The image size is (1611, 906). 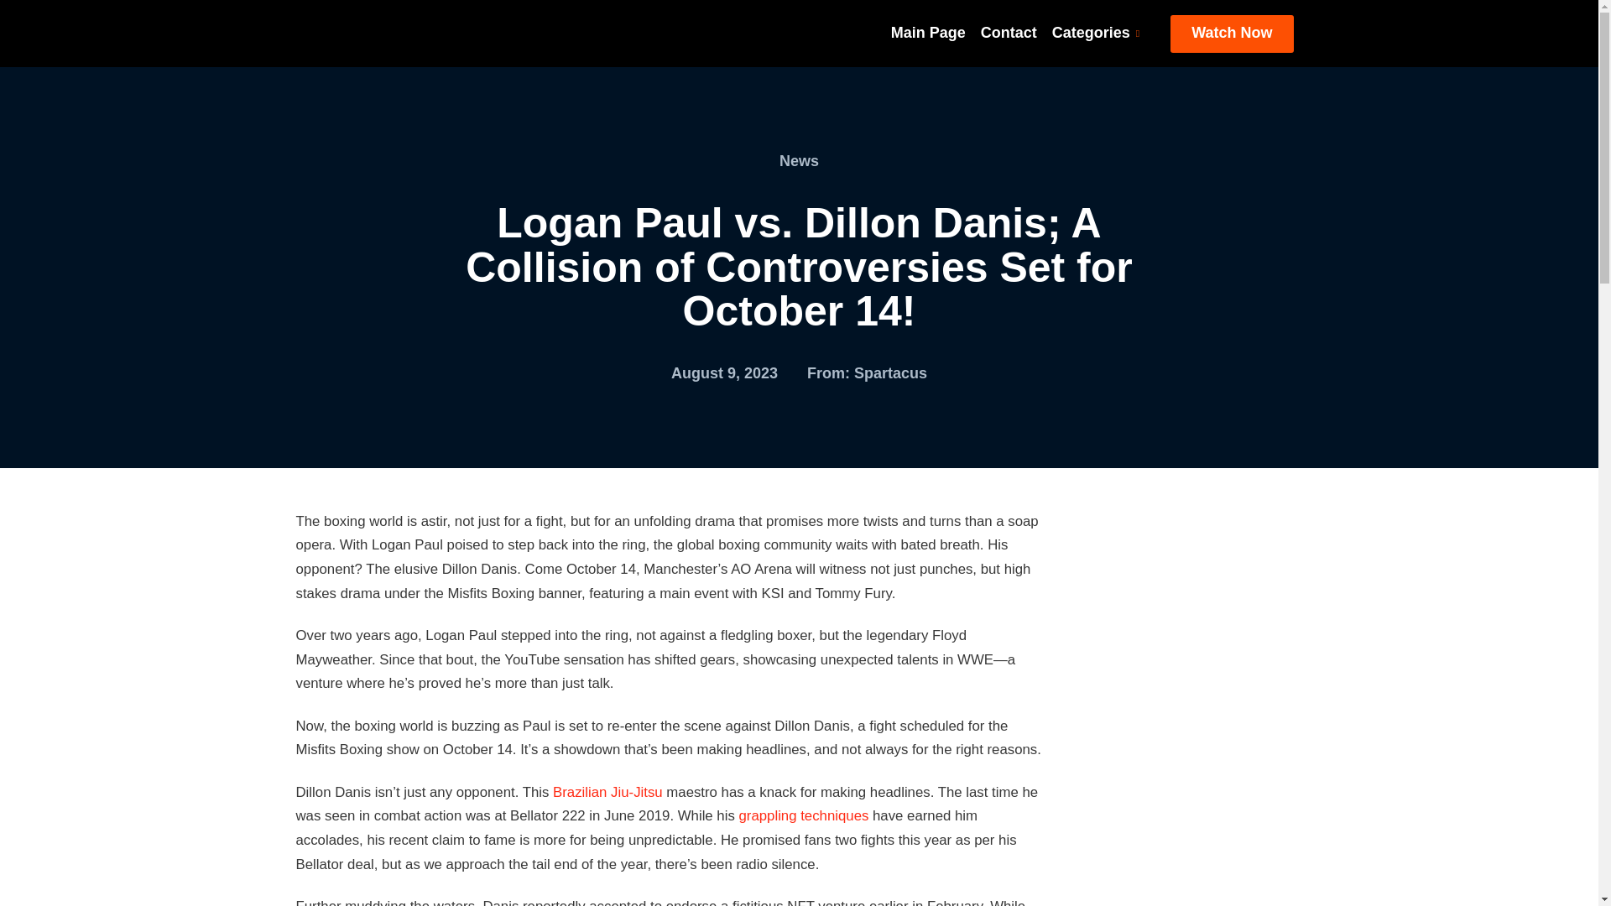 I want to click on Main Page, so click(x=928, y=34).